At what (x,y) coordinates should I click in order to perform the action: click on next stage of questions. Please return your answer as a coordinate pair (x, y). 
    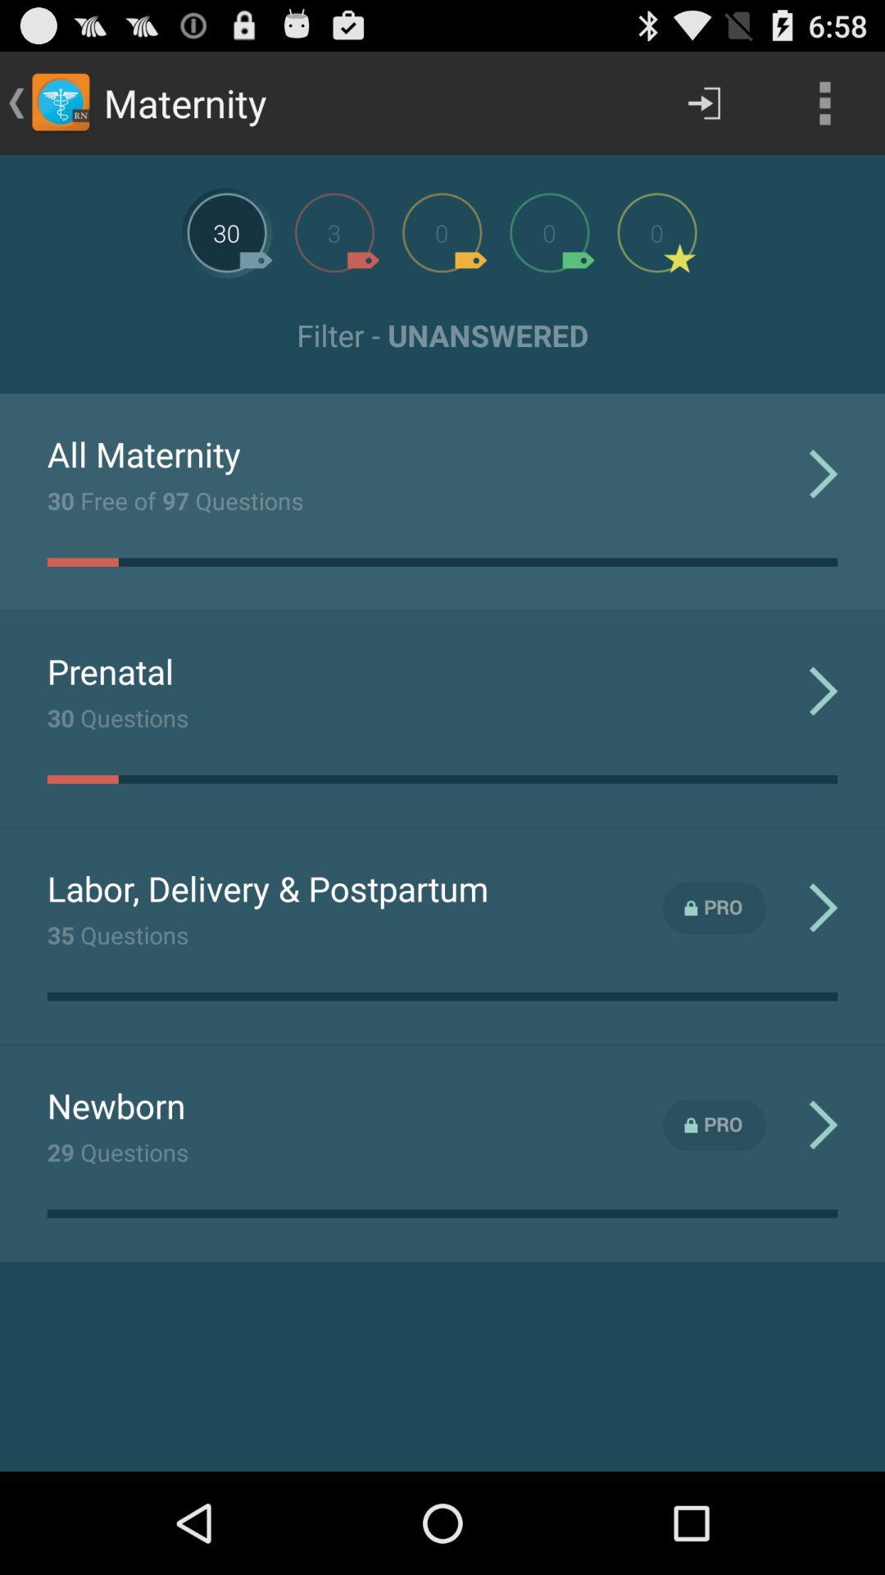
    Looking at the image, I should click on (334, 233).